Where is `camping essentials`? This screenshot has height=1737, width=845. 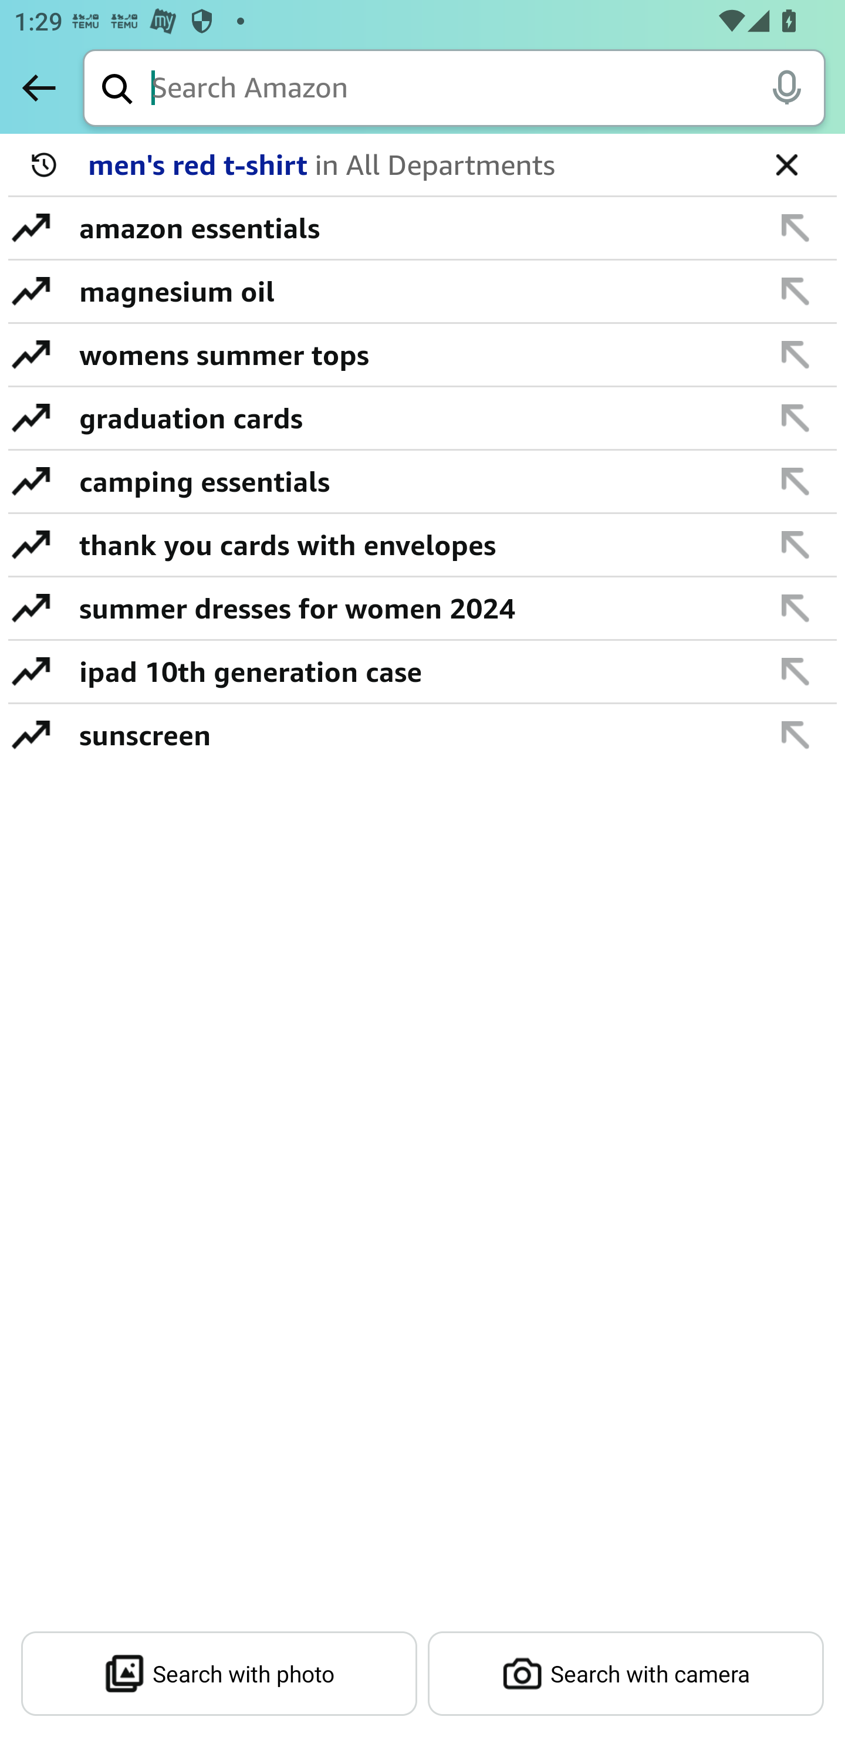
camping essentials is located at coordinates (411, 481).